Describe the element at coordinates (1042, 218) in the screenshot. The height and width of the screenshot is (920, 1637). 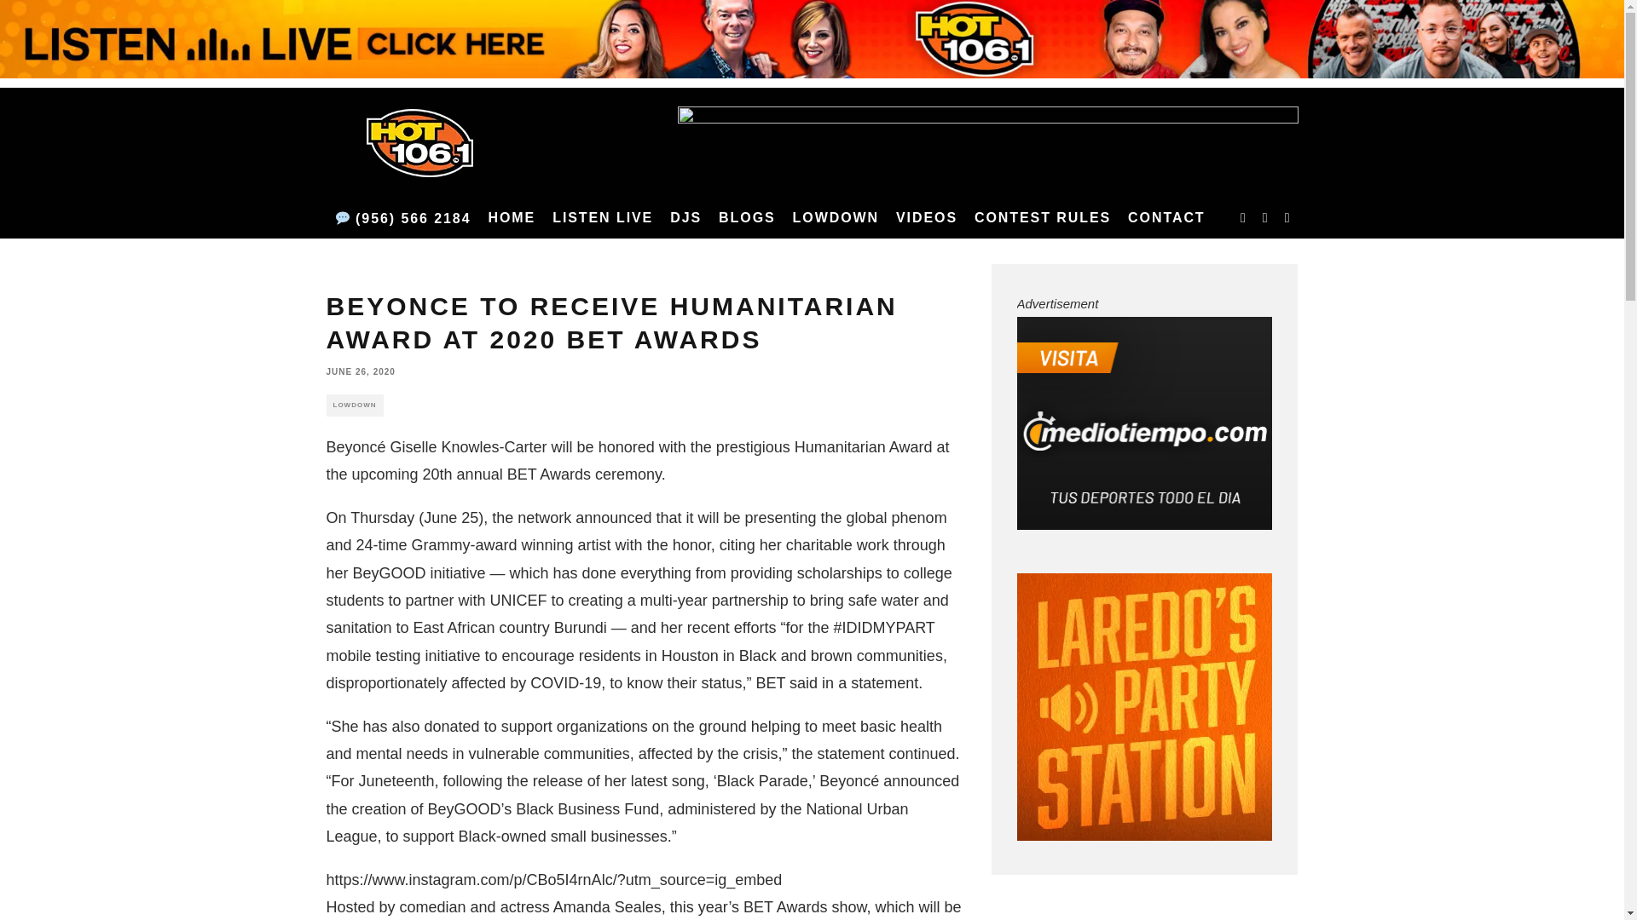
I see `CONTEST RULES` at that location.